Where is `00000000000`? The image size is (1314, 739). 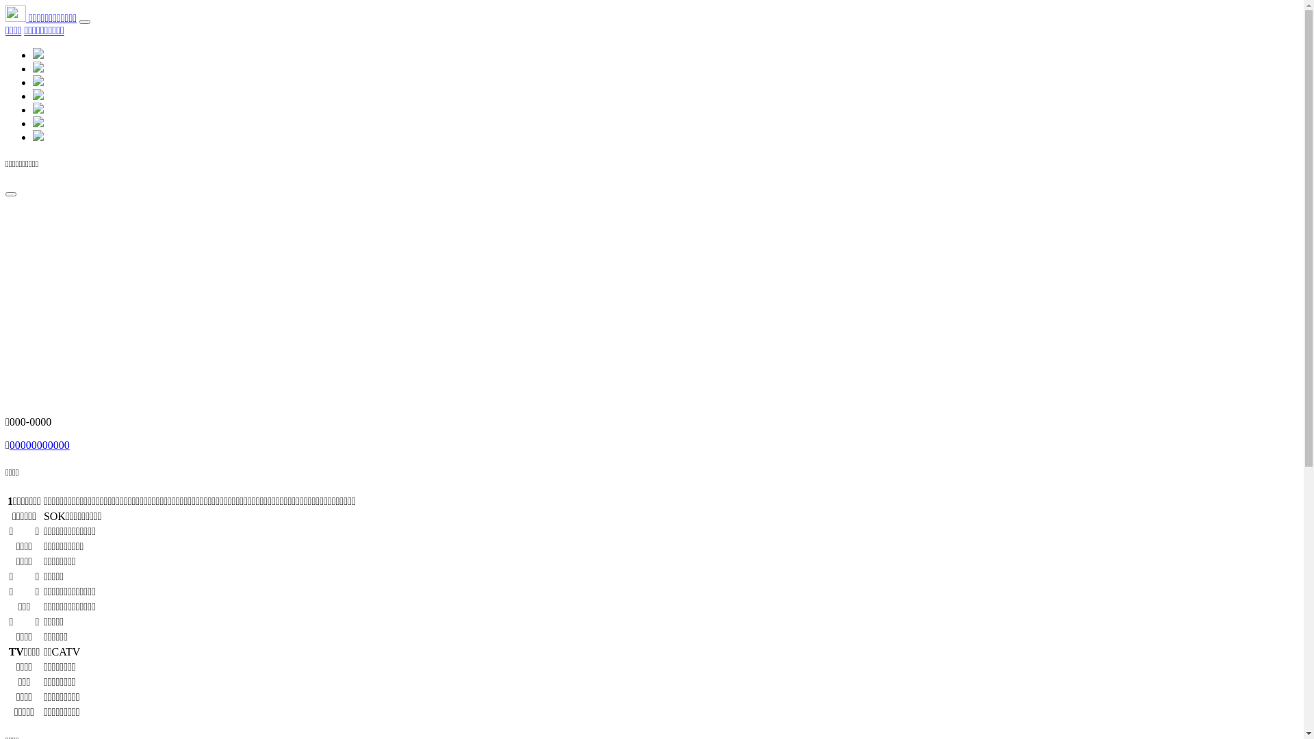
00000000000 is located at coordinates (40, 445).